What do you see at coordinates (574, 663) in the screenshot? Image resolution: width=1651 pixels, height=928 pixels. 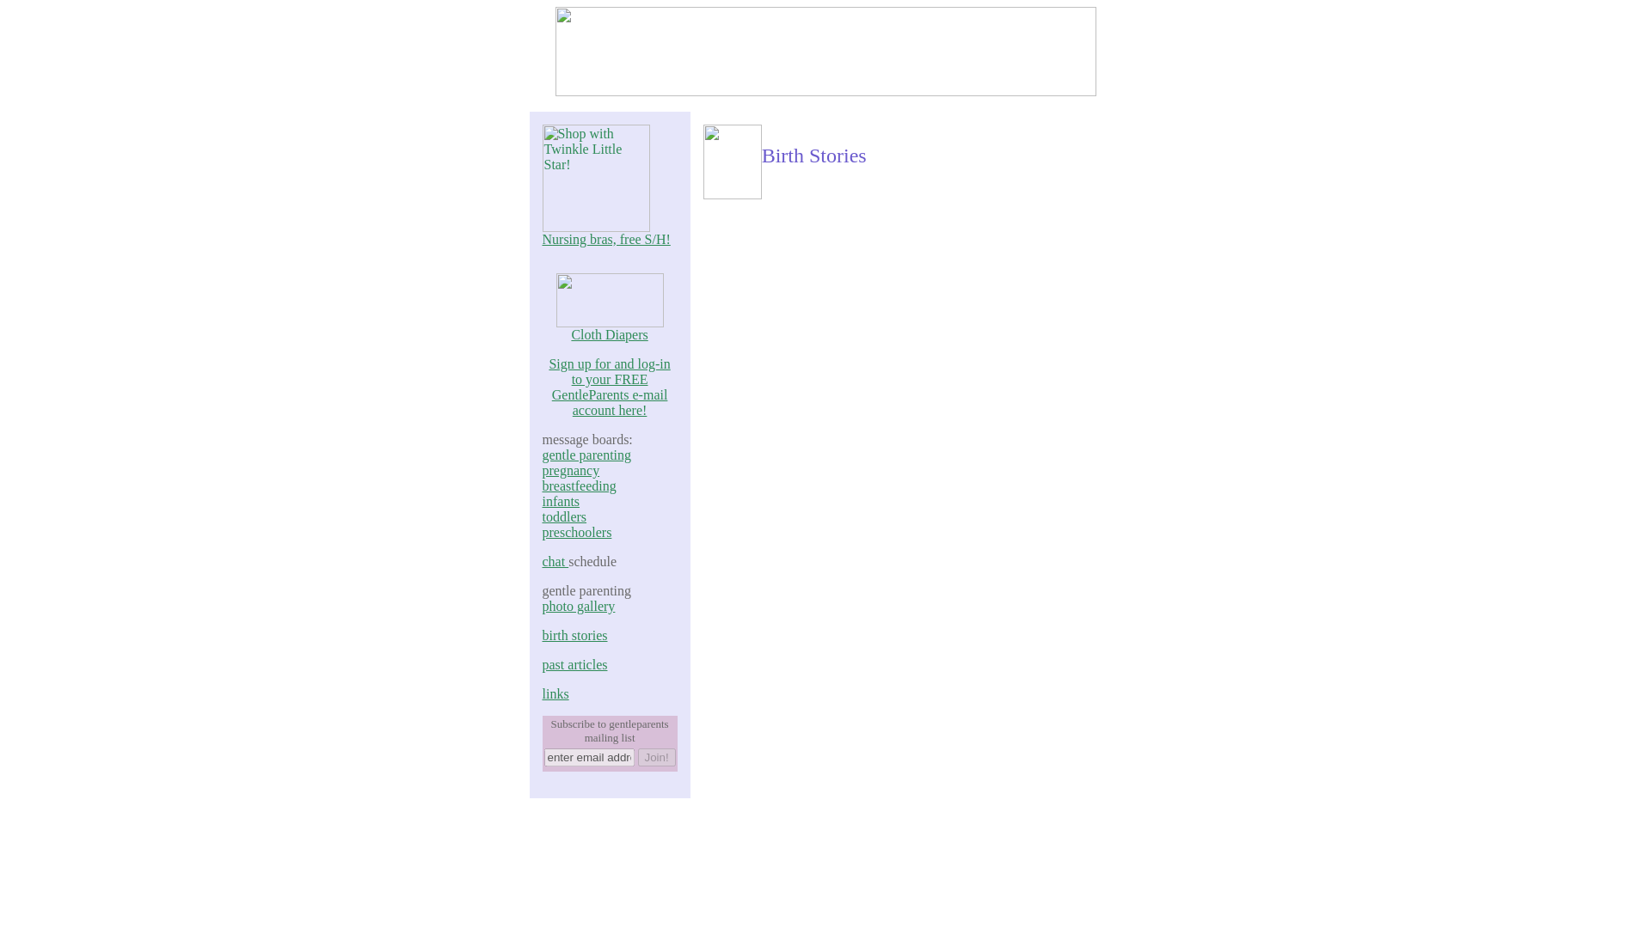 I see `past articles` at bounding box center [574, 663].